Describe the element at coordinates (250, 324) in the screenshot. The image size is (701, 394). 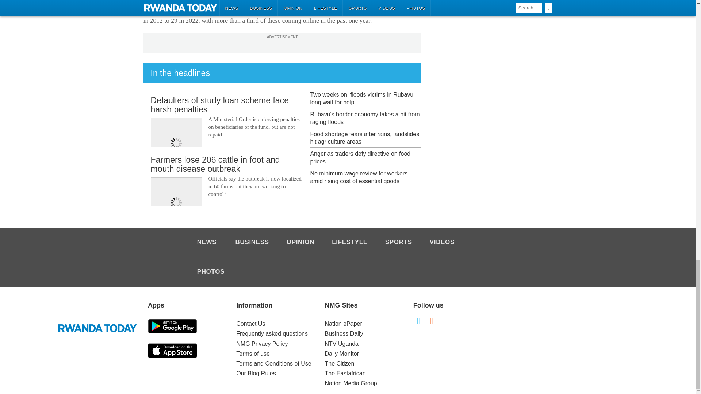
I see `Contact Us` at that location.